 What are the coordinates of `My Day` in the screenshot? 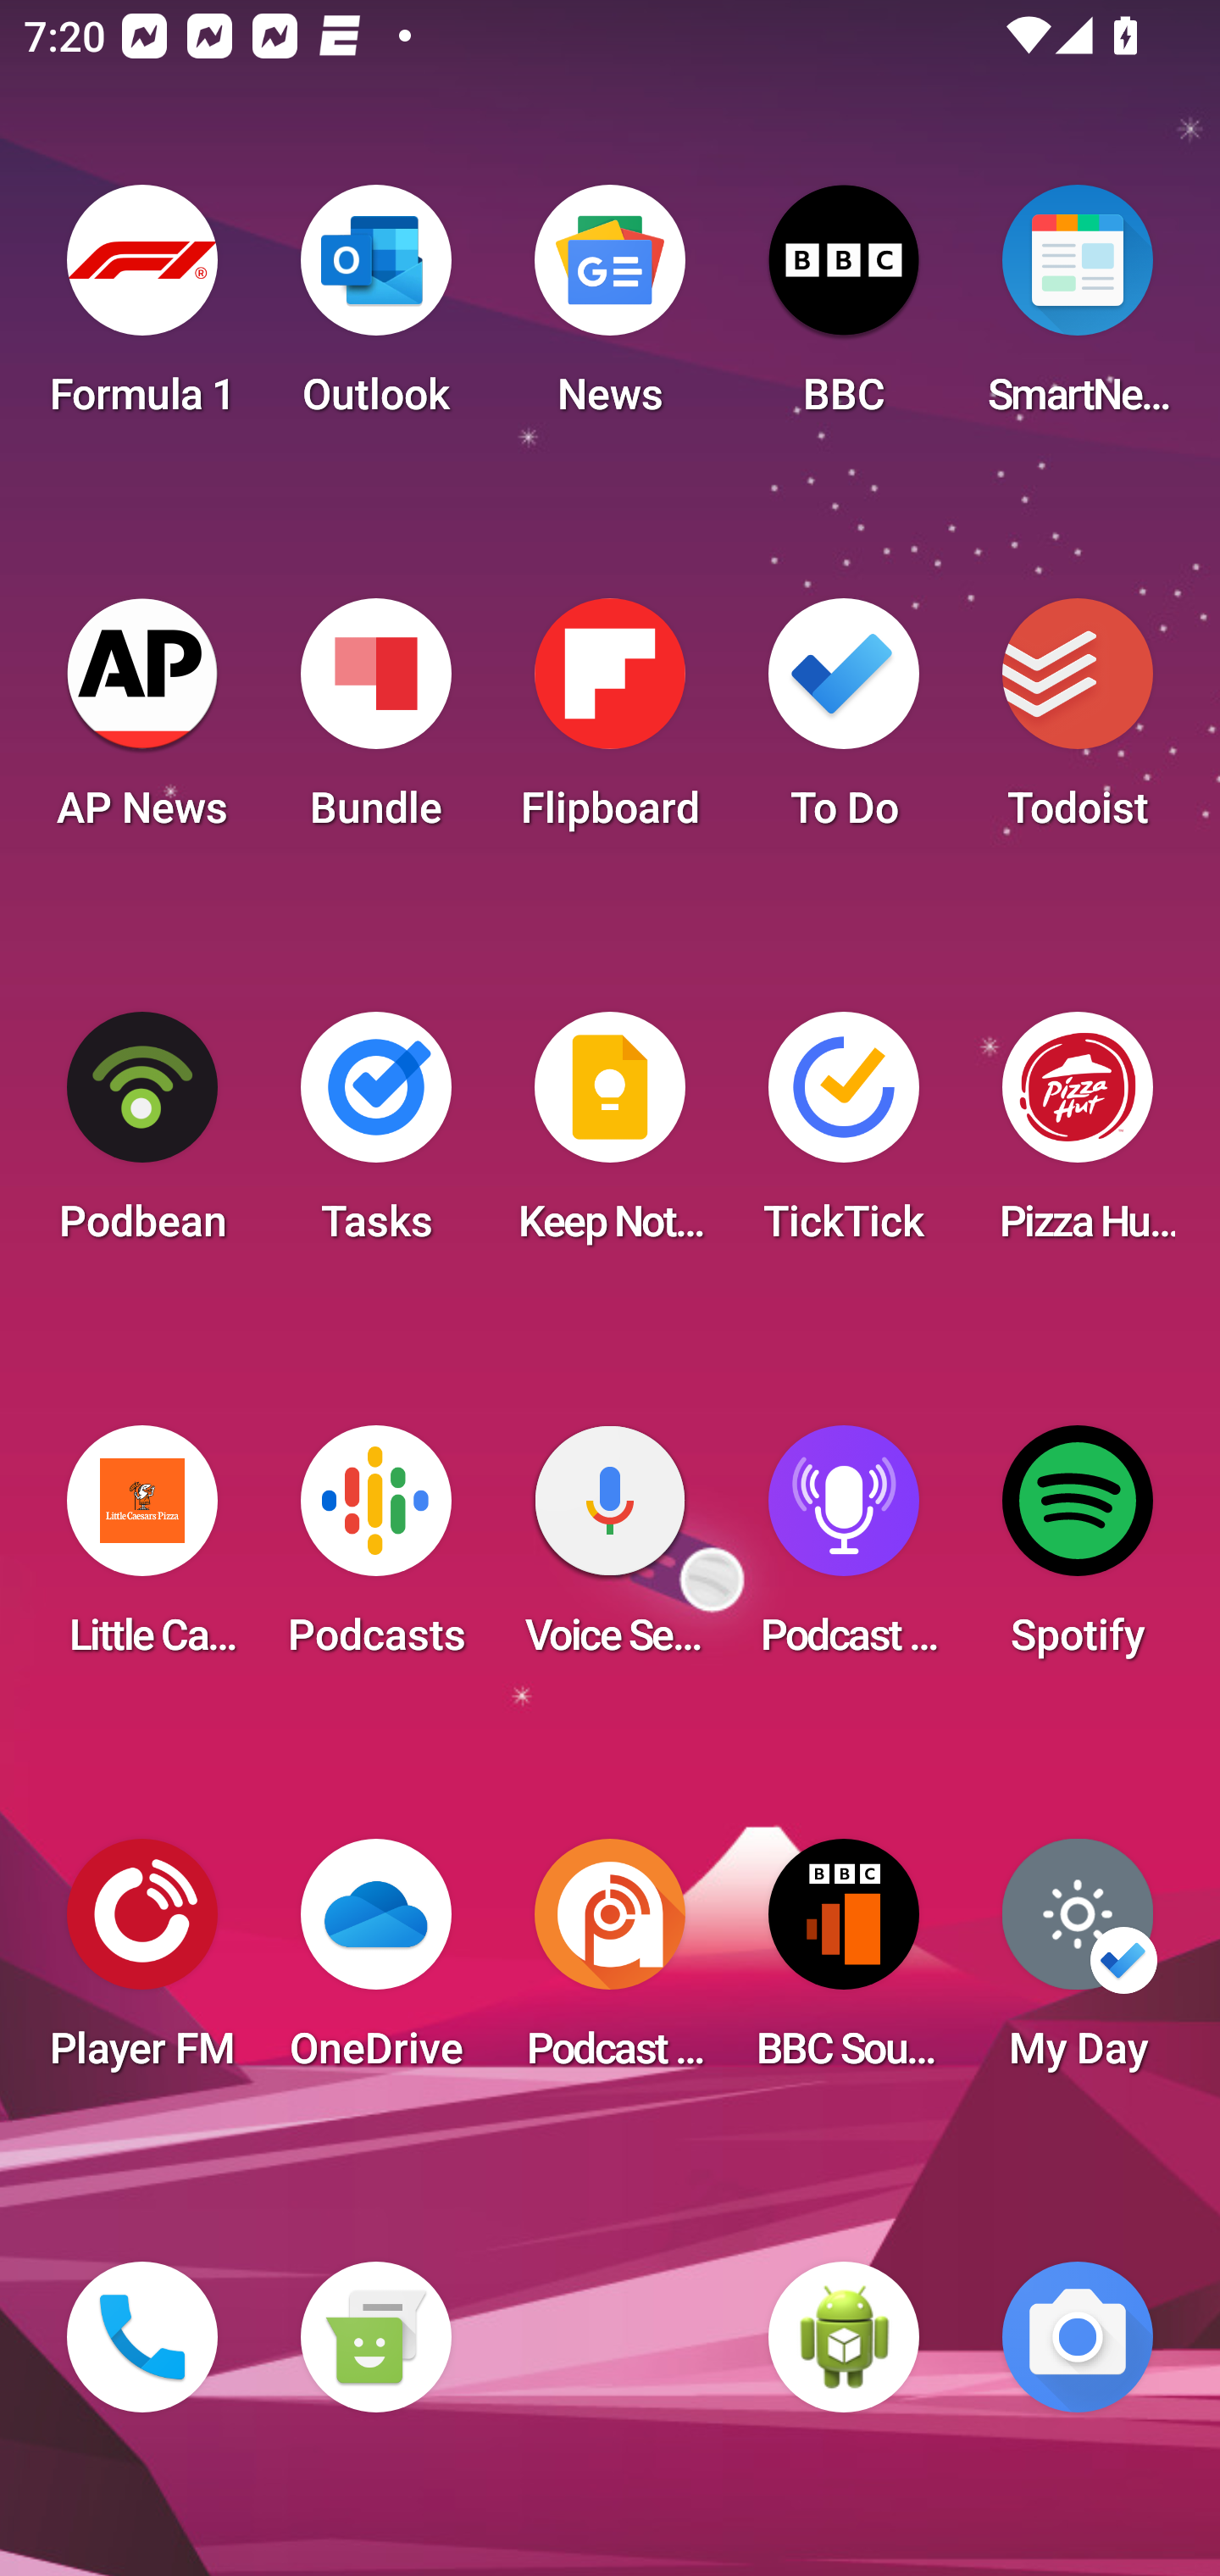 It's located at (1078, 1964).